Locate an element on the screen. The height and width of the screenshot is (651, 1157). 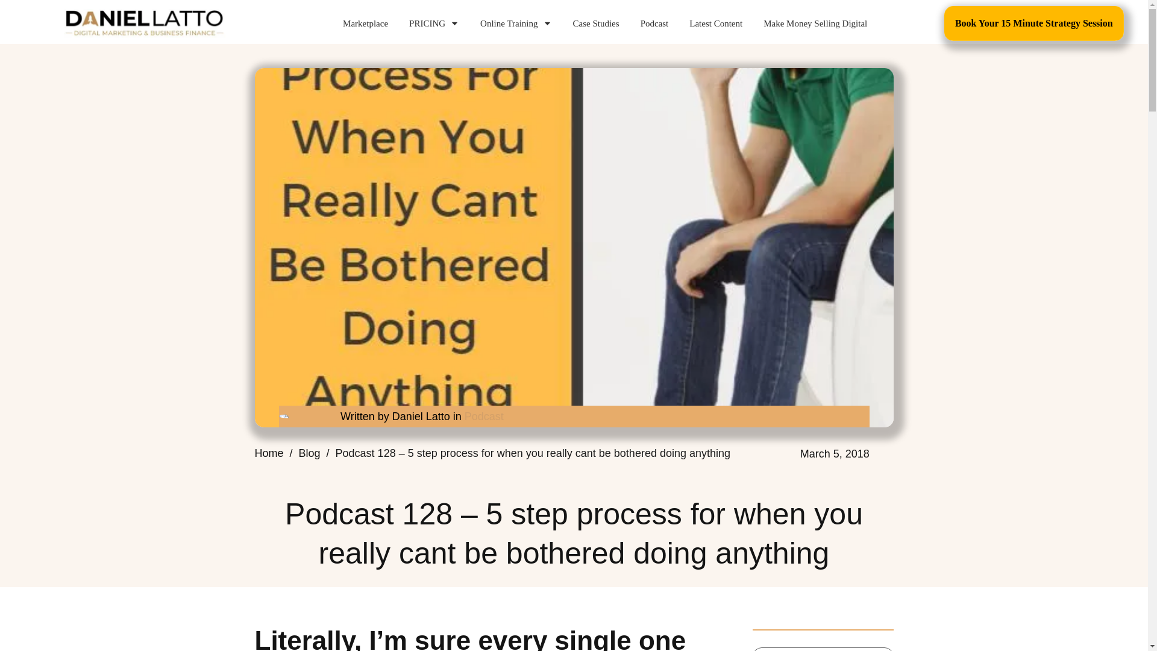
Podcast is located at coordinates (654, 23).